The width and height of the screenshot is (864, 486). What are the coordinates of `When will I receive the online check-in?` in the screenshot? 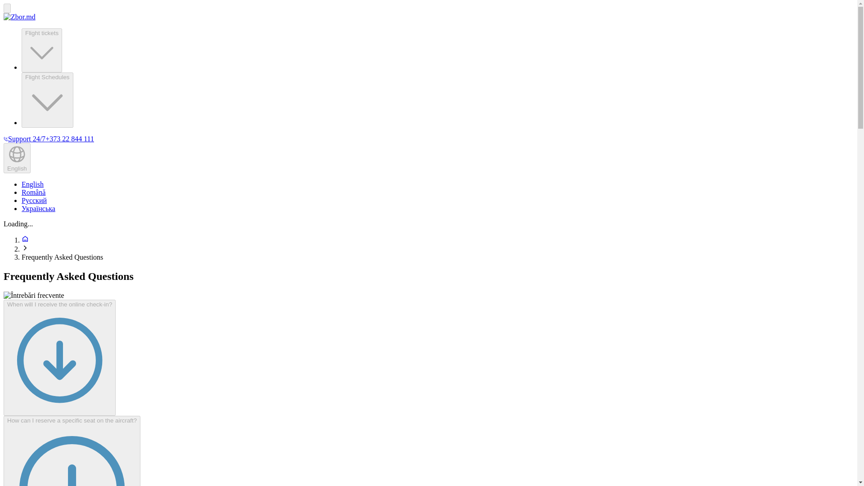 It's located at (59, 357).